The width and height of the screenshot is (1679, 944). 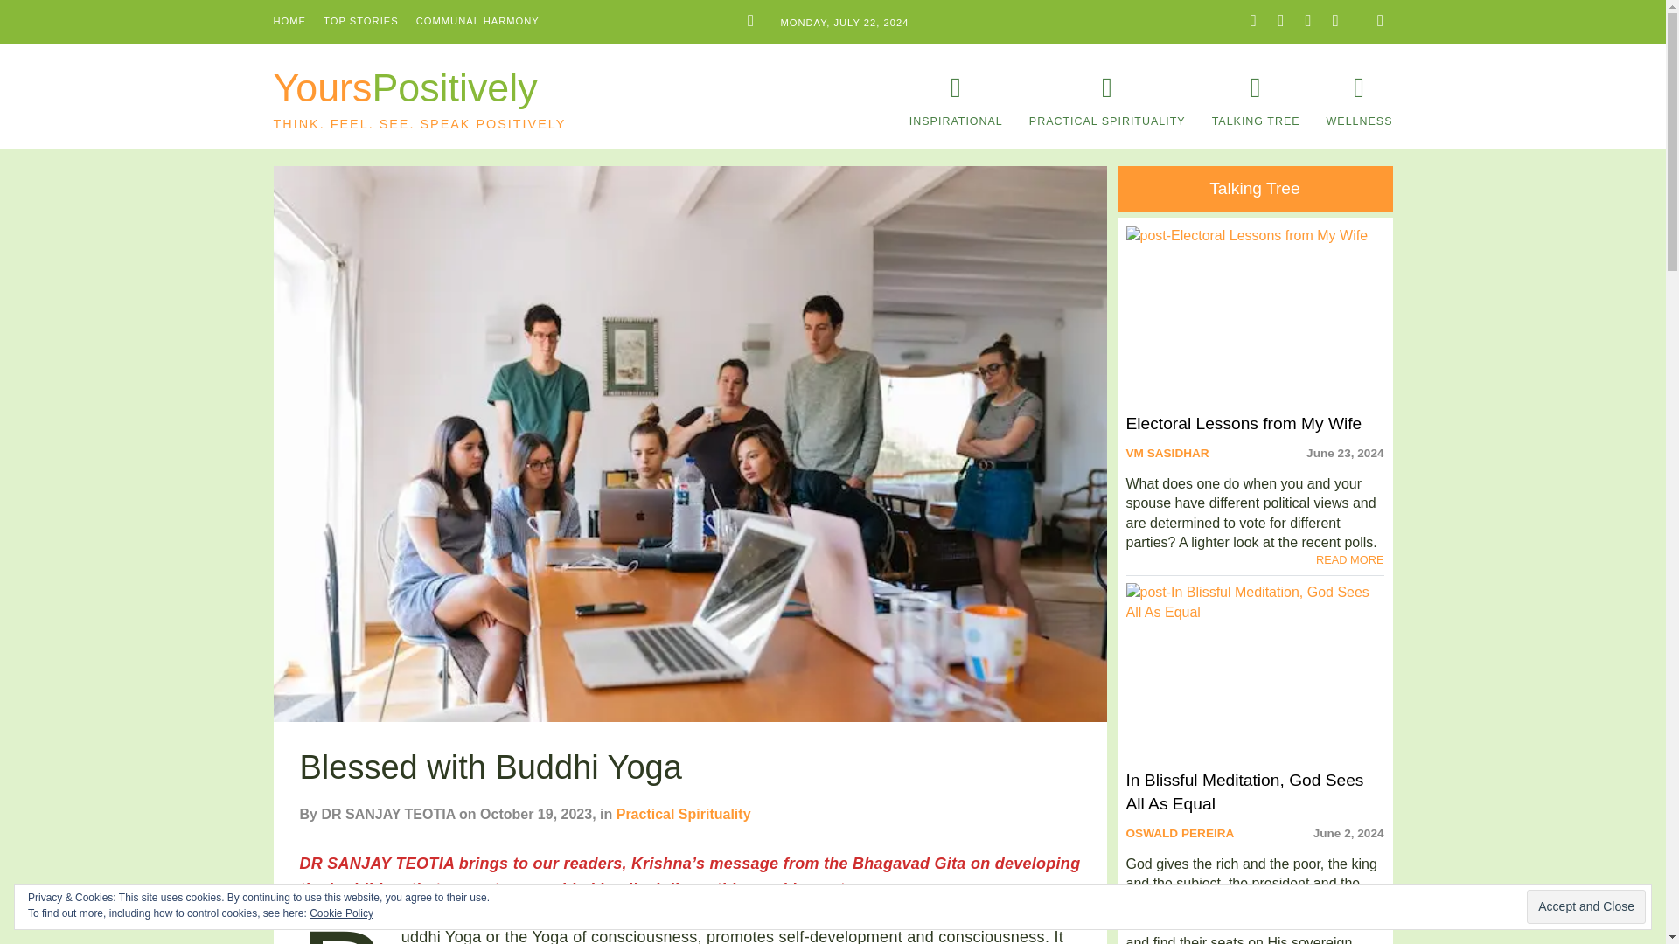 I want to click on TOP STORIES, so click(x=361, y=21).